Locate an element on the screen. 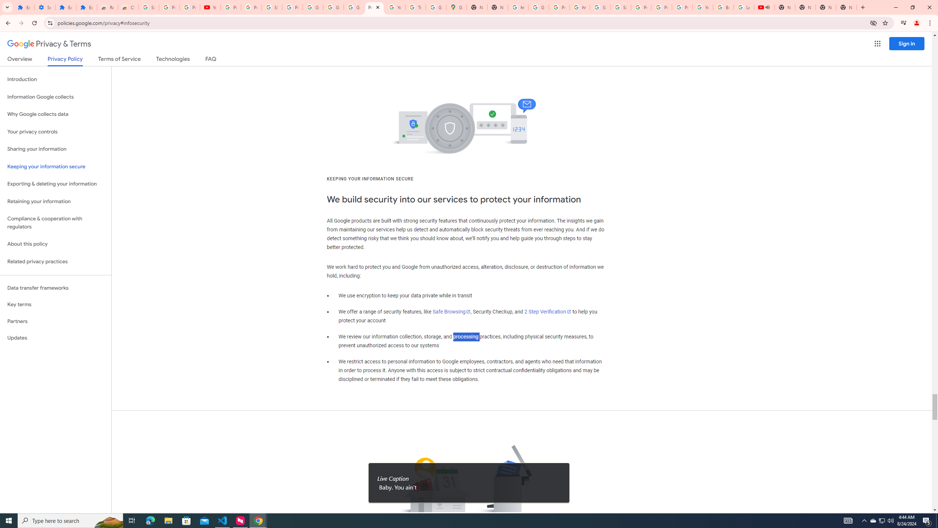  Related privacy practices is located at coordinates (56, 261).